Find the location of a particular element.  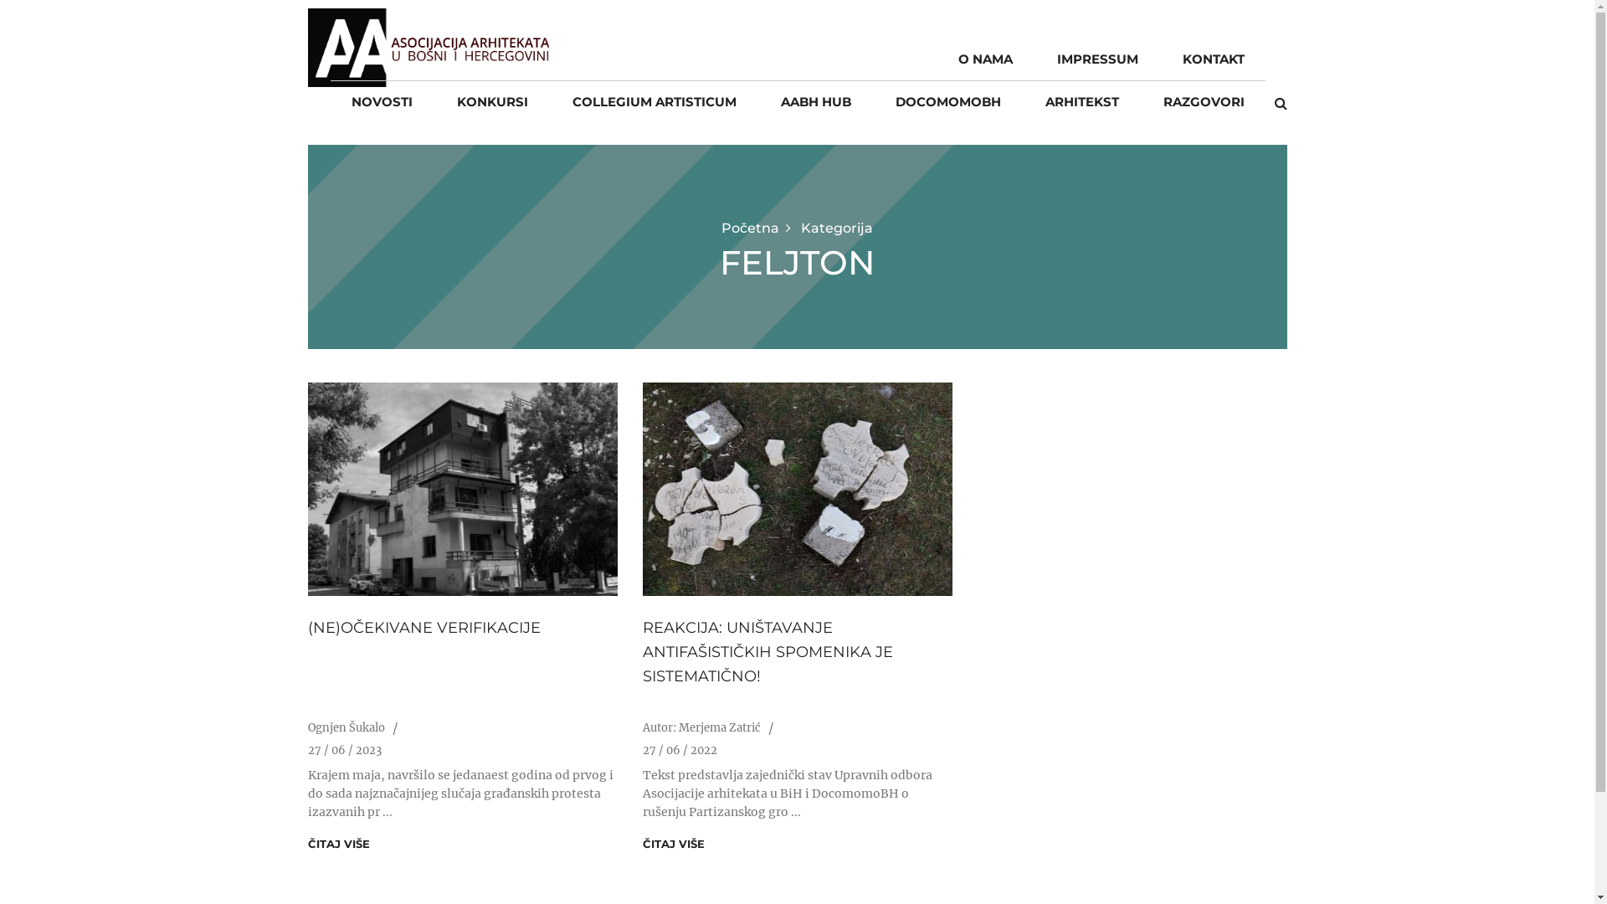

COLLEGIUM ARTISTICUM is located at coordinates (655, 102).